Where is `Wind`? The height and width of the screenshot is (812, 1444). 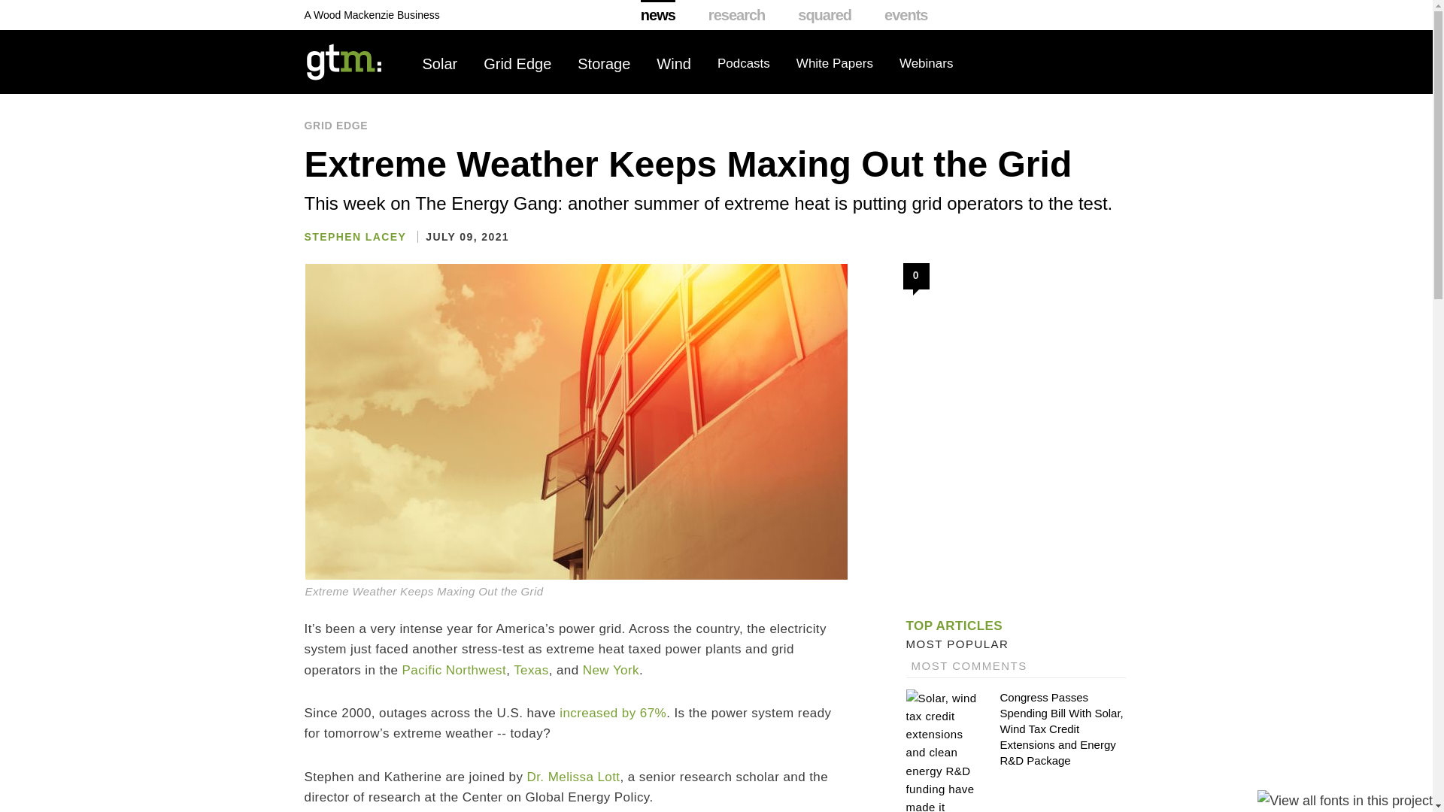 Wind is located at coordinates (674, 64).